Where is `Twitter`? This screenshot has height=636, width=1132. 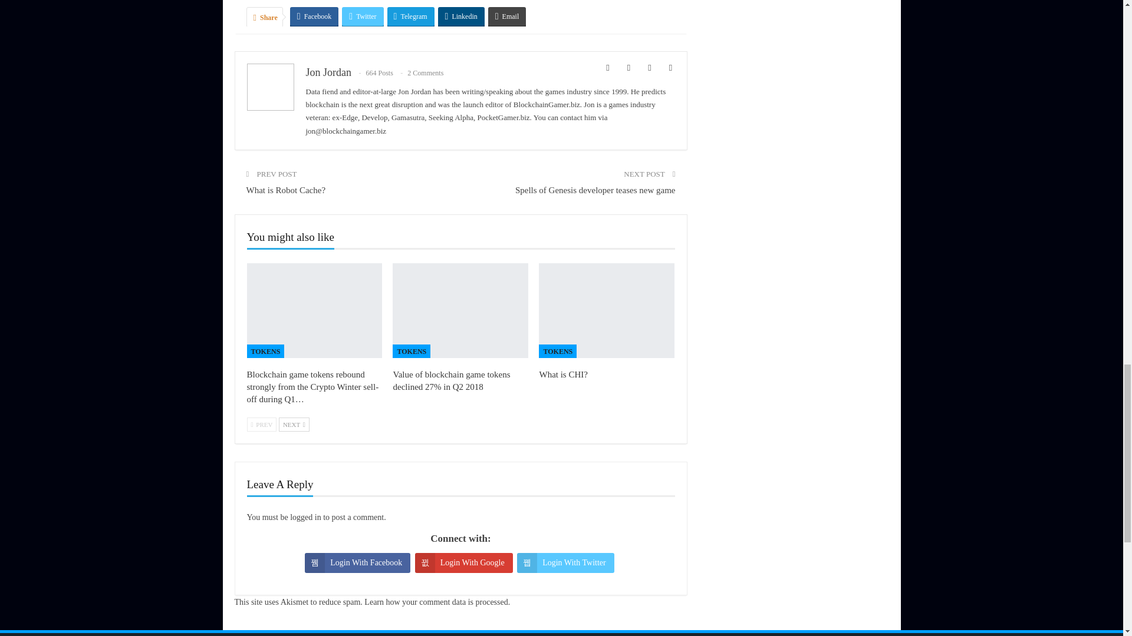
Twitter is located at coordinates (362, 16).